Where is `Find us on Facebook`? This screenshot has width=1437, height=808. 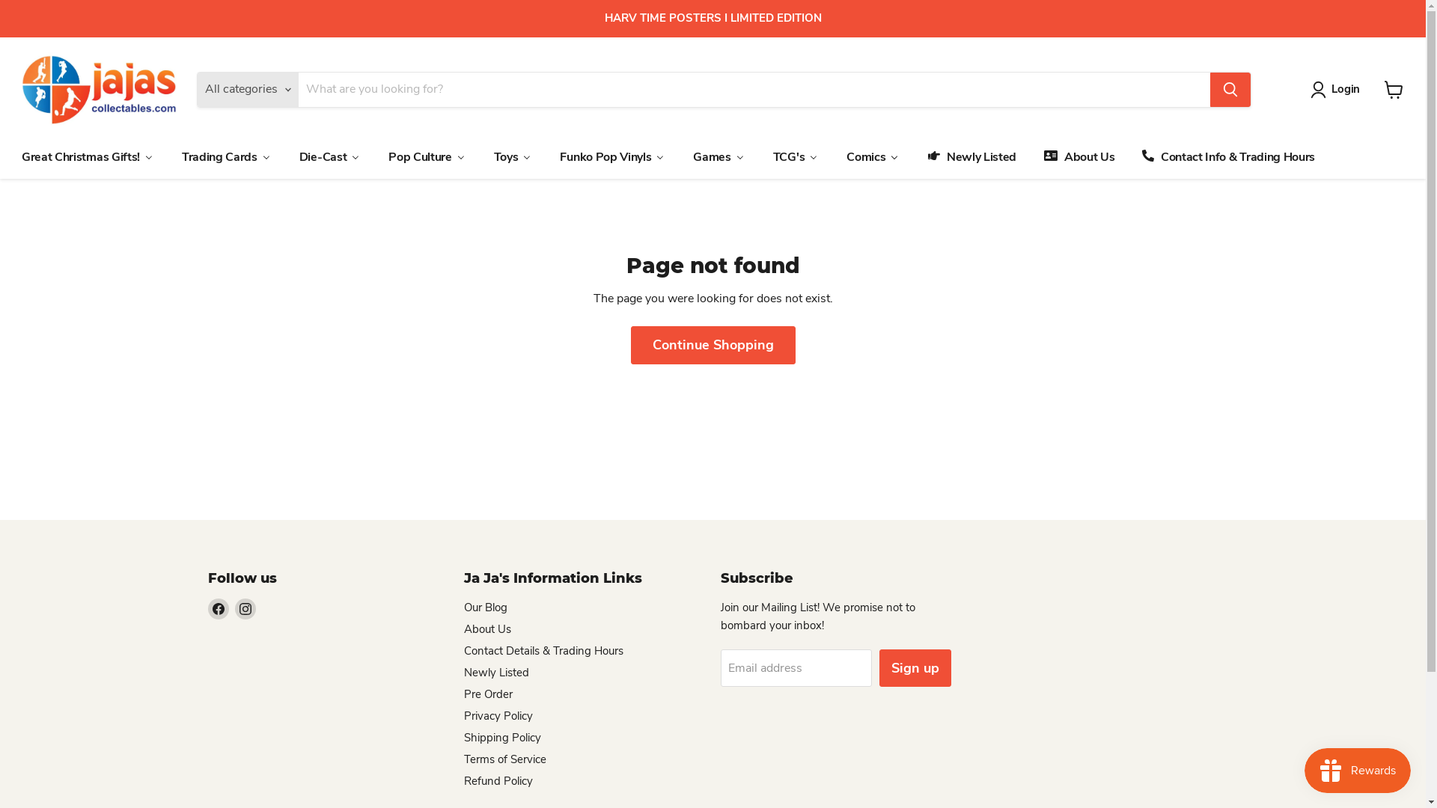
Find us on Facebook is located at coordinates (219, 609).